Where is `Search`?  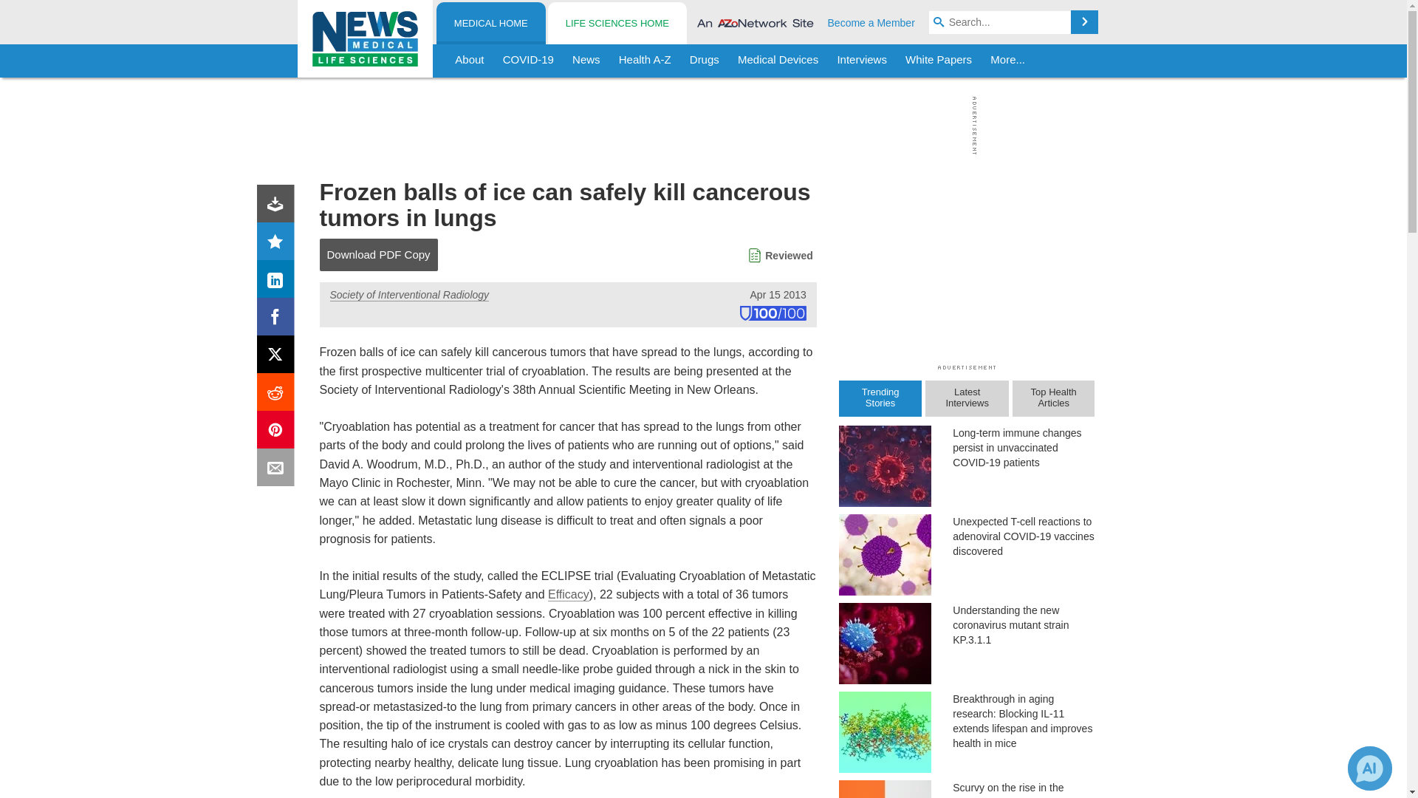 Search is located at coordinates (1084, 22).